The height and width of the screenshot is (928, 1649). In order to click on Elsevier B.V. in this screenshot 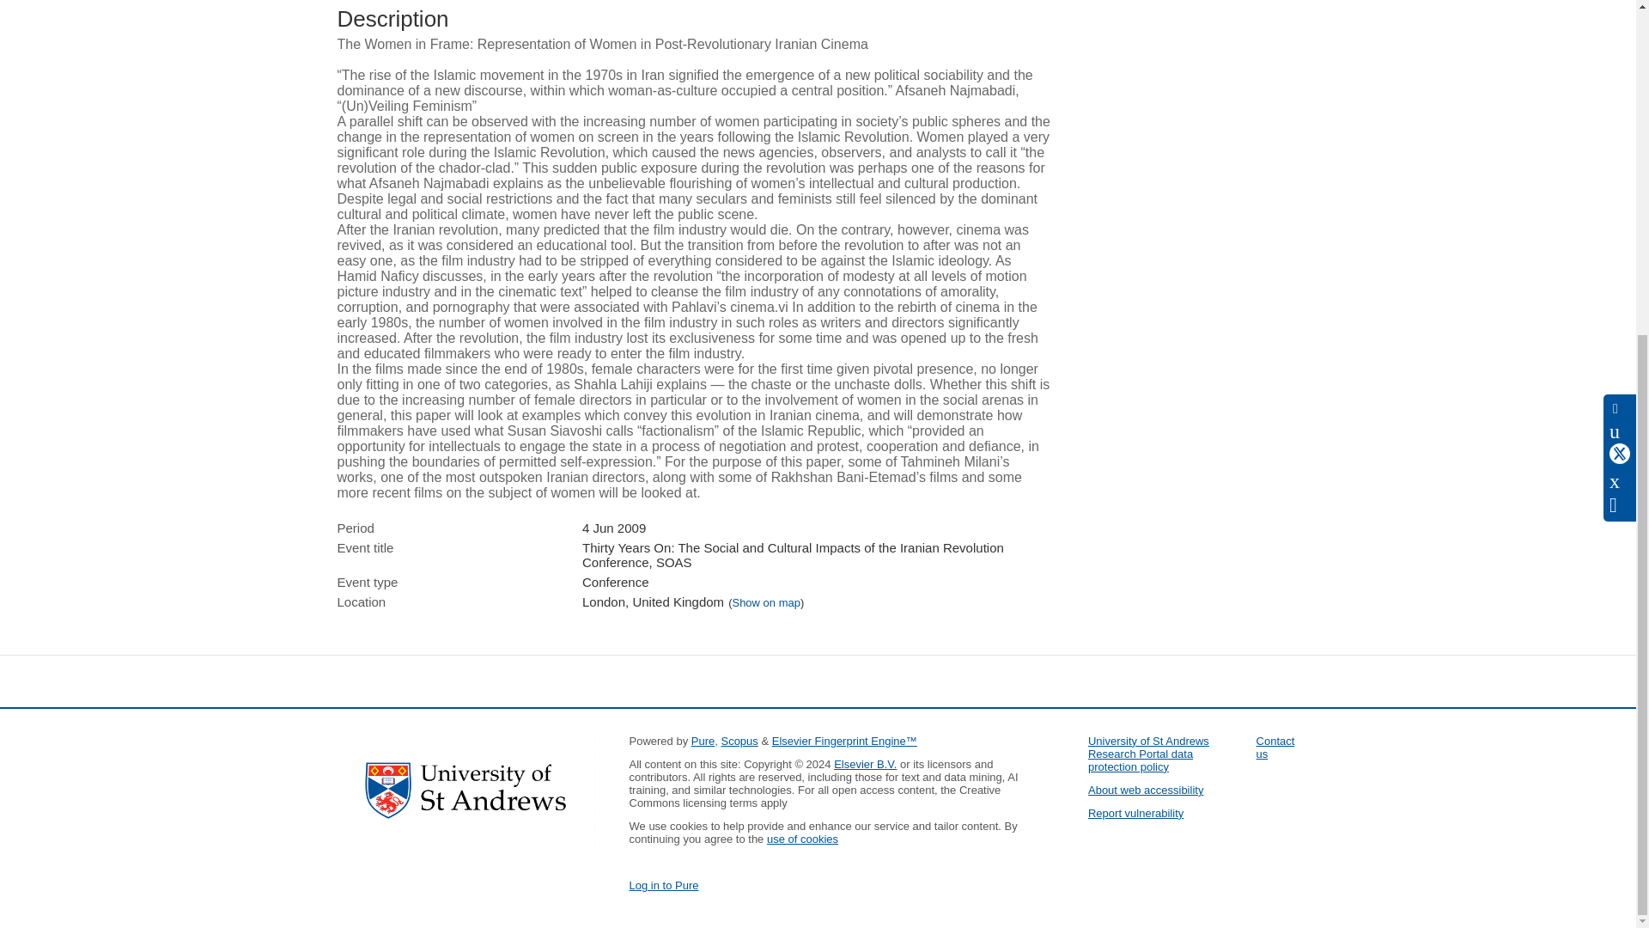, I will do `click(866, 765)`.